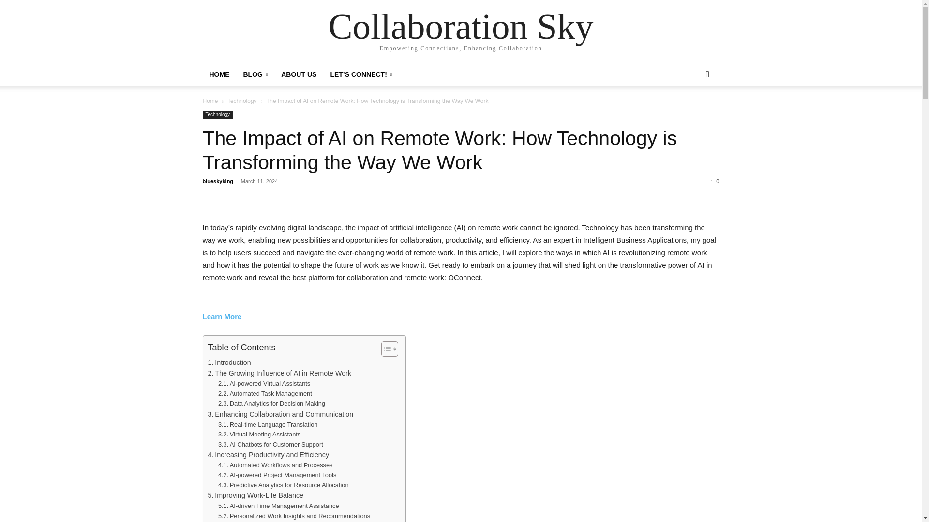  Describe the element at coordinates (255, 74) in the screenshot. I see `BLOG` at that location.